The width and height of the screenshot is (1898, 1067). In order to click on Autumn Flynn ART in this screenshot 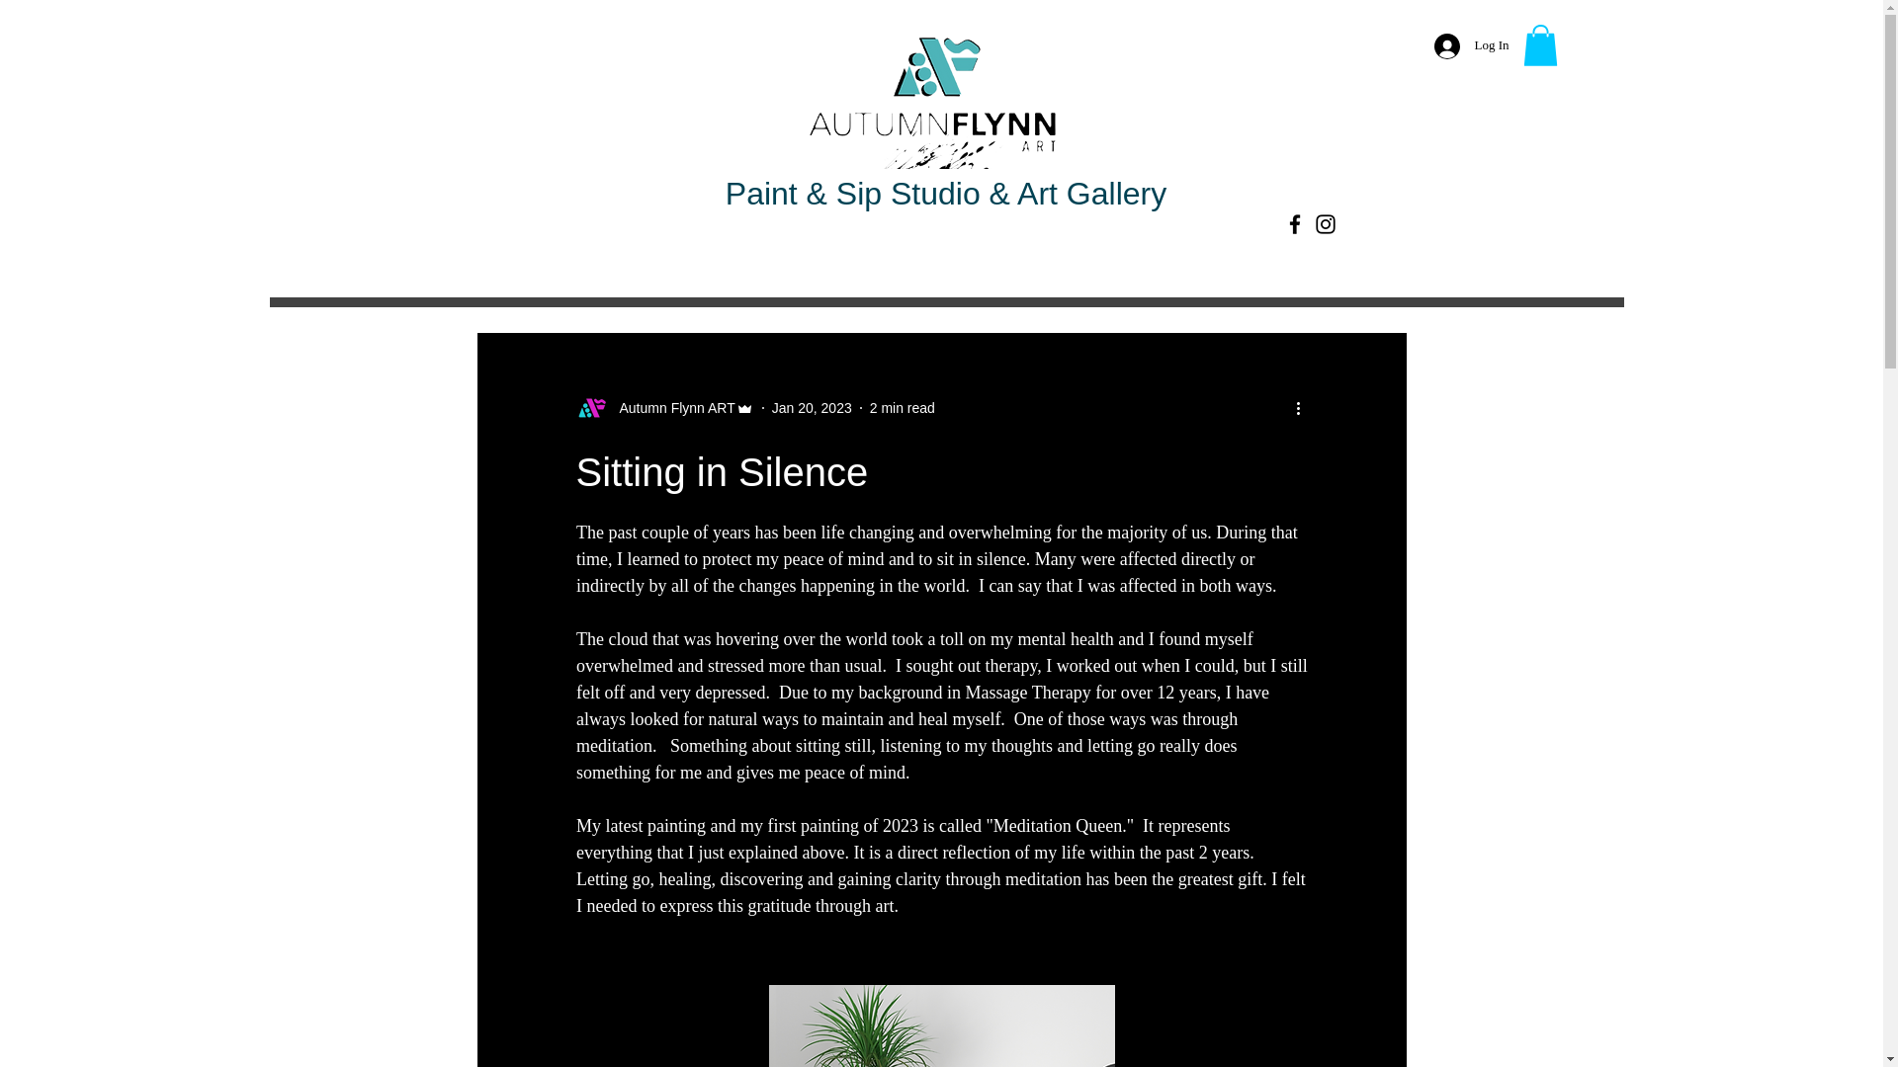, I will do `click(664, 407)`.